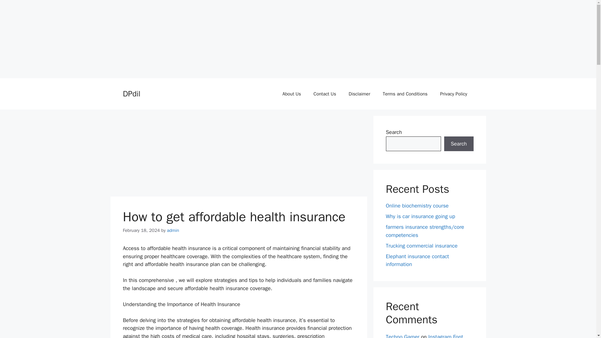 The image size is (601, 338). Describe the element at coordinates (421, 245) in the screenshot. I see `Trucking commercial insurance` at that location.